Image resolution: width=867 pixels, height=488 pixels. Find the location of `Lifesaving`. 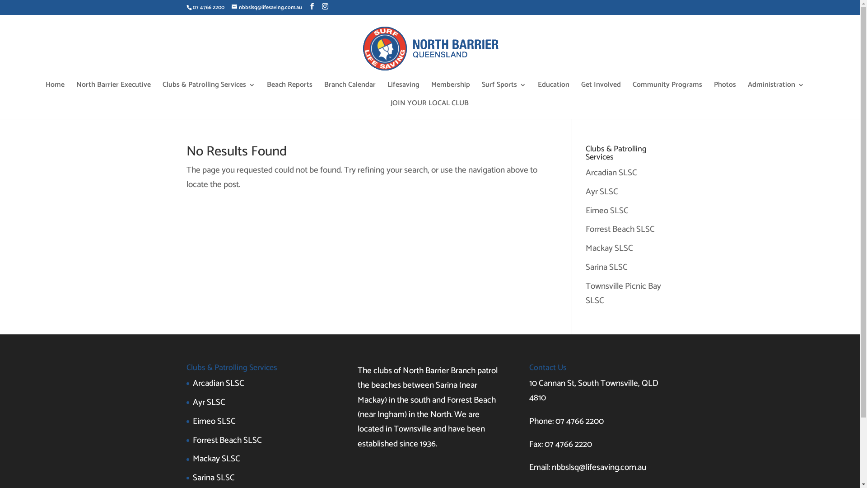

Lifesaving is located at coordinates (404, 91).